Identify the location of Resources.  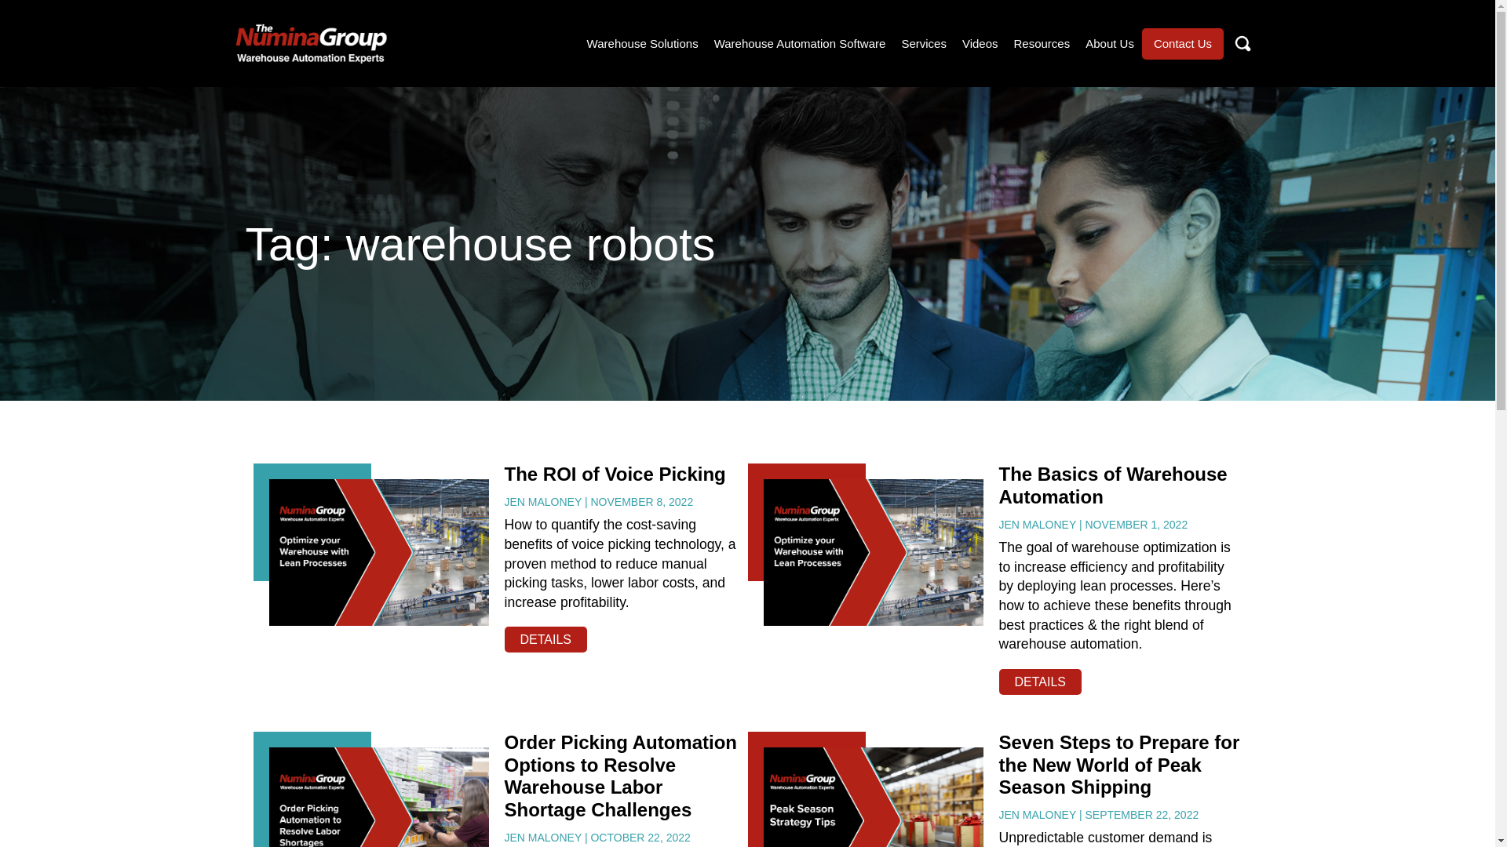
(1042, 43).